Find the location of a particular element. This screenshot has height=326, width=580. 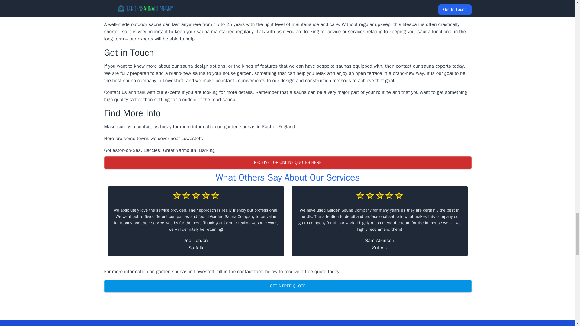

Beccles is located at coordinates (152, 150).